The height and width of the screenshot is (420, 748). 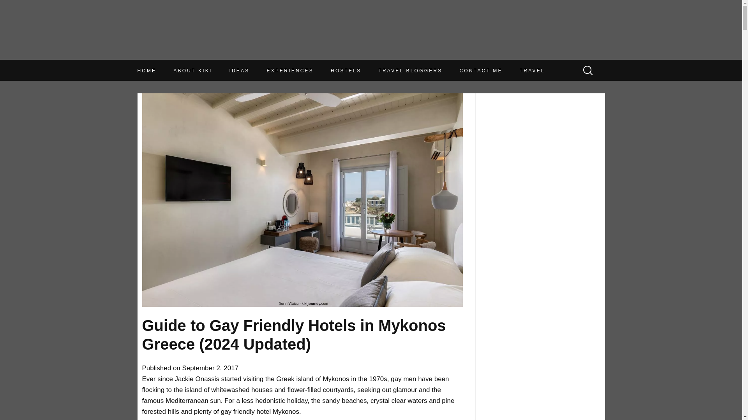 I want to click on TRAVEL, so click(x=532, y=71).